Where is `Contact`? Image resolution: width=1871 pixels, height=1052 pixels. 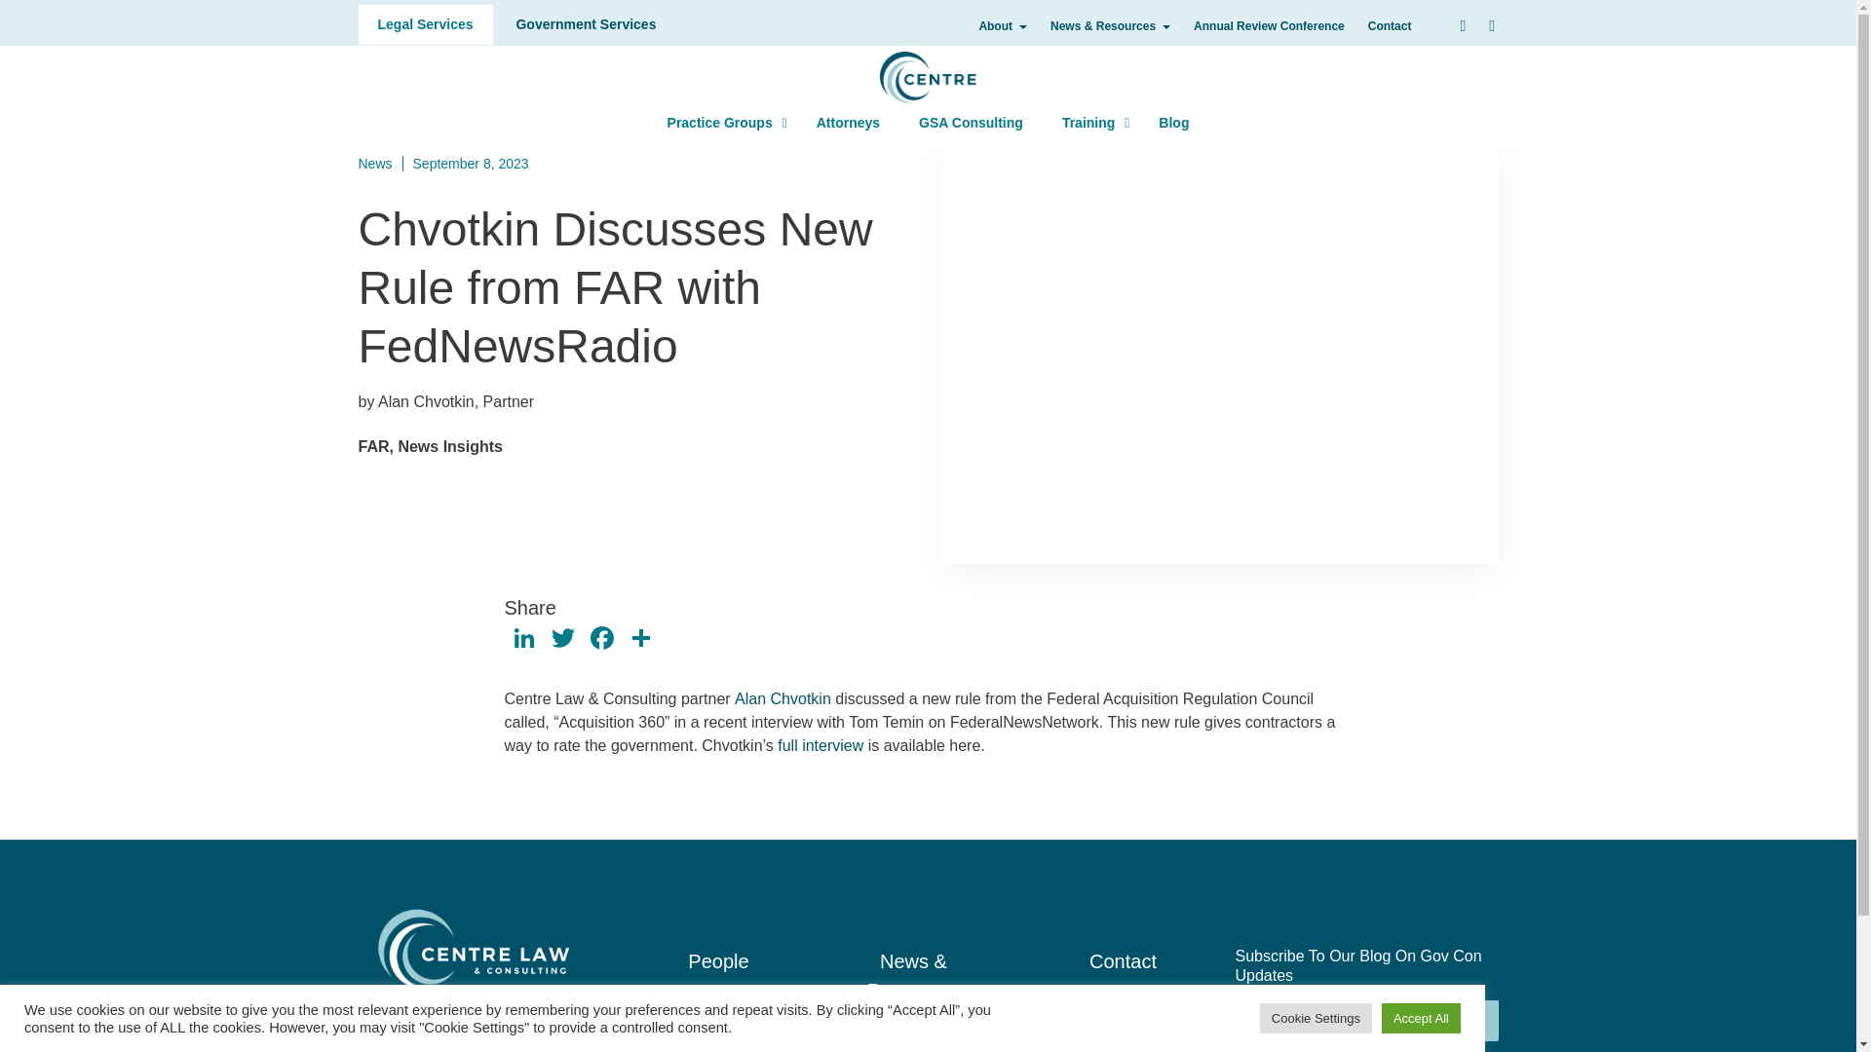 Contact is located at coordinates (585, 25).